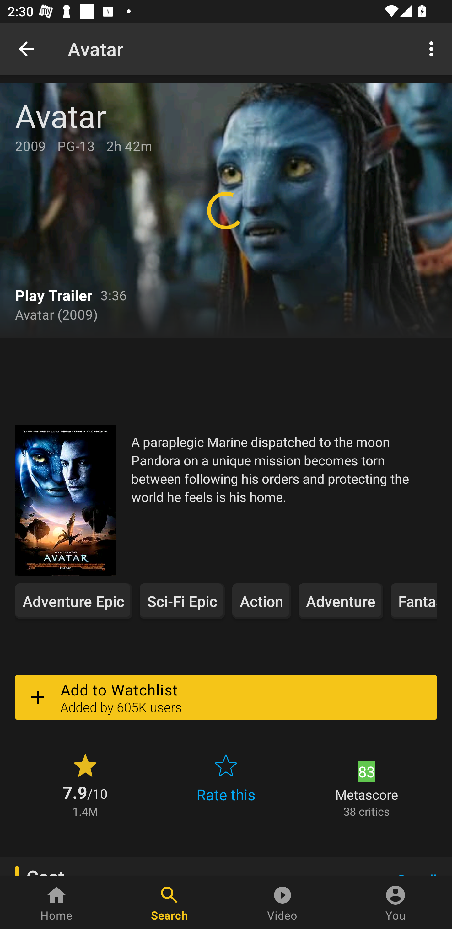 This screenshot has height=929, width=452. What do you see at coordinates (56, 903) in the screenshot?
I see `Home` at bounding box center [56, 903].